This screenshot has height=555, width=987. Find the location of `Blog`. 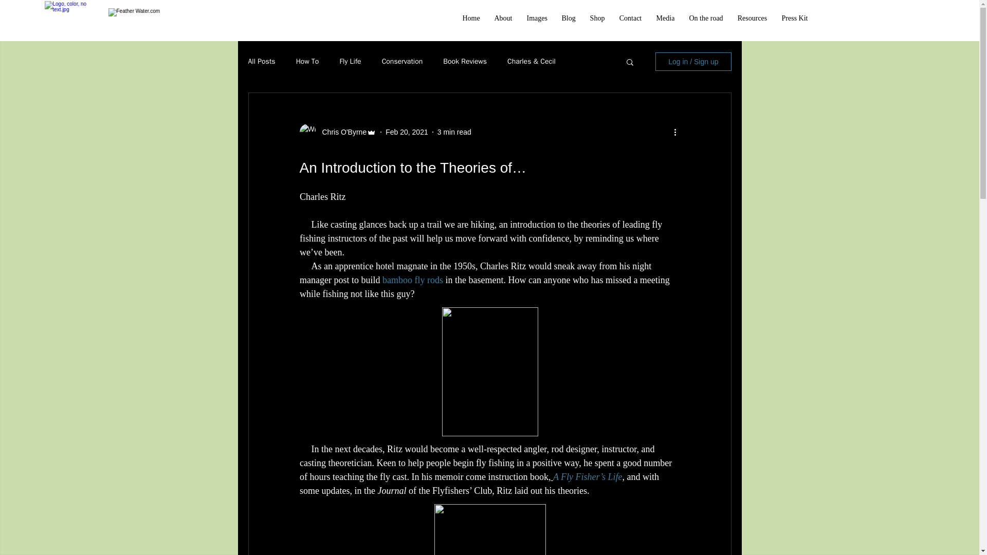

Blog is located at coordinates (568, 17).